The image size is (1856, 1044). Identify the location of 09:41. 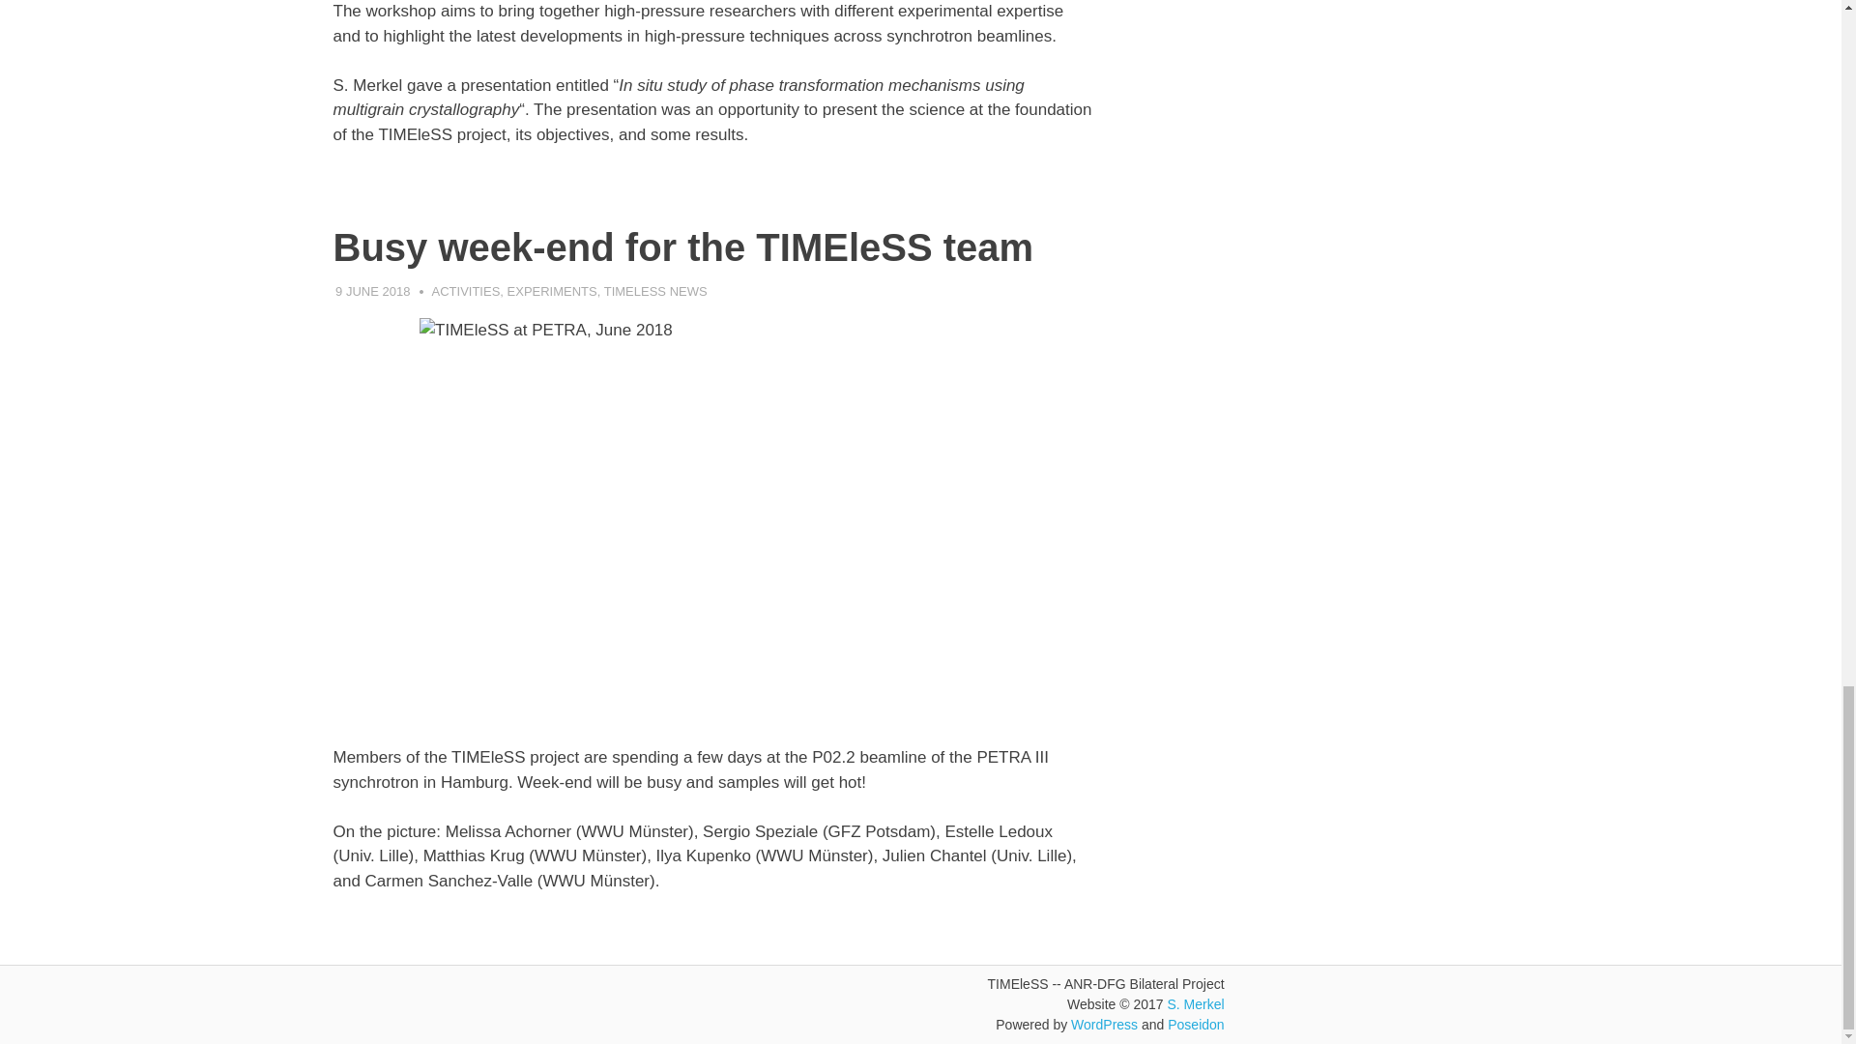
(373, 290).